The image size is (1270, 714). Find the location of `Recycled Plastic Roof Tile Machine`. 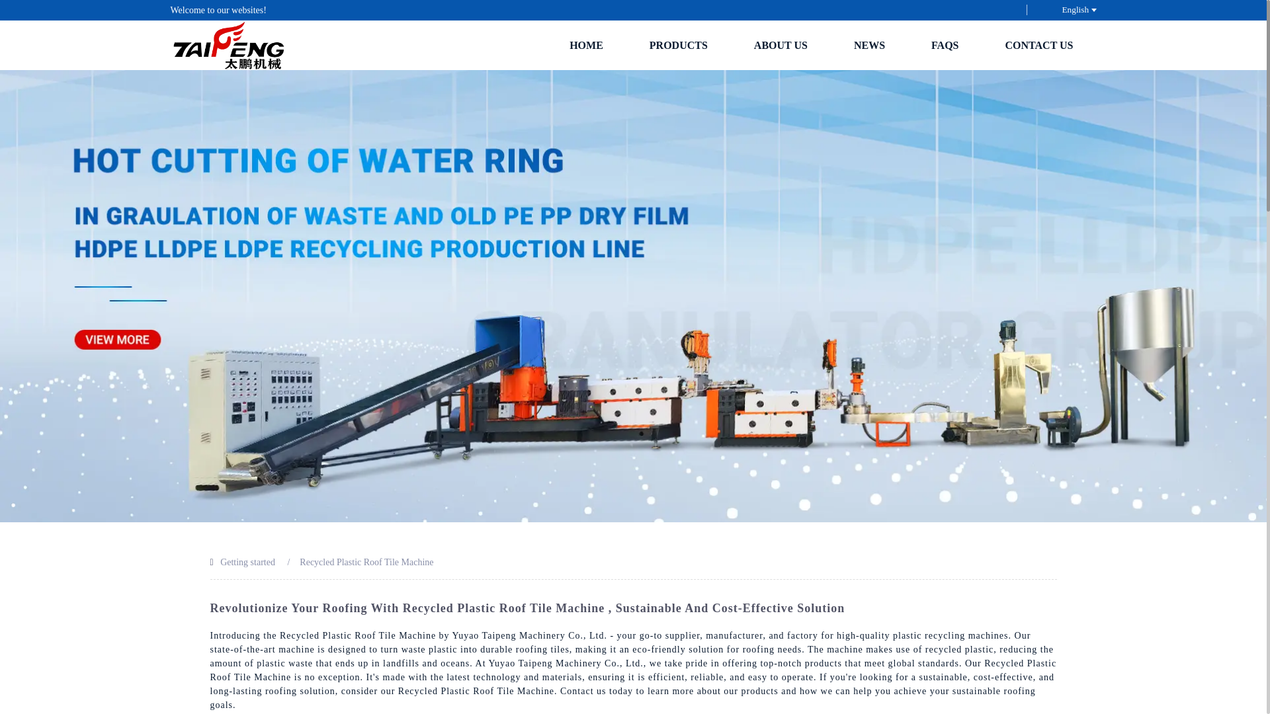

Recycled Plastic Roof Tile Machine is located at coordinates (366, 562).